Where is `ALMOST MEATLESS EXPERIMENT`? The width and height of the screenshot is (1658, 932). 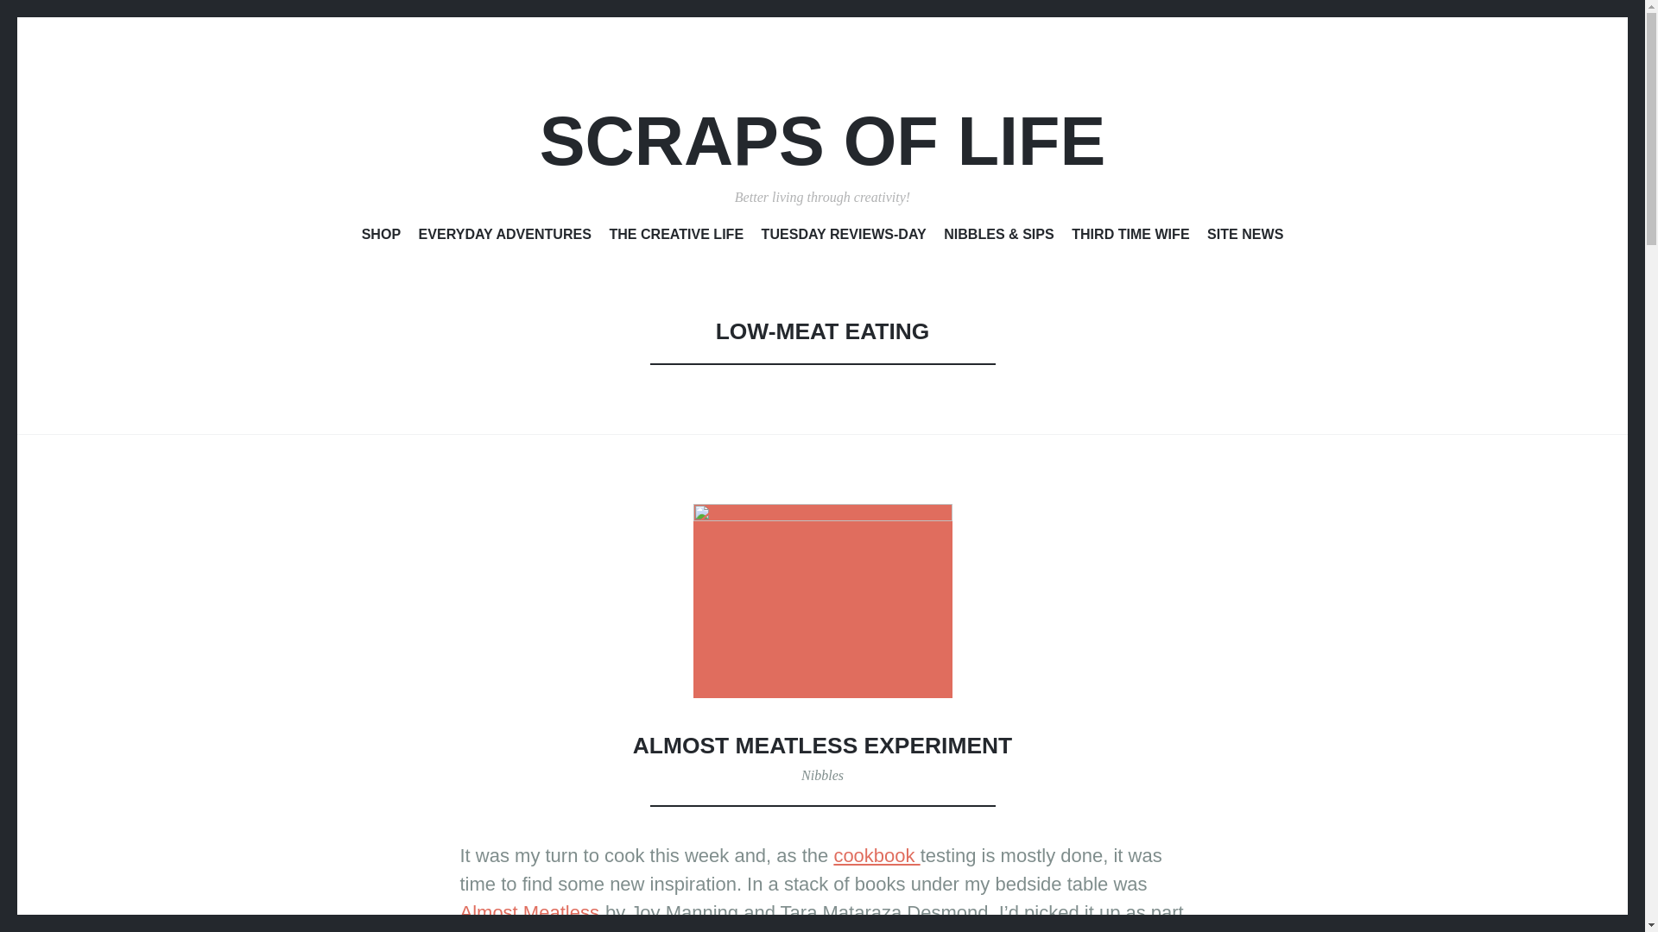 ALMOST MEATLESS EXPERIMENT is located at coordinates (822, 746).